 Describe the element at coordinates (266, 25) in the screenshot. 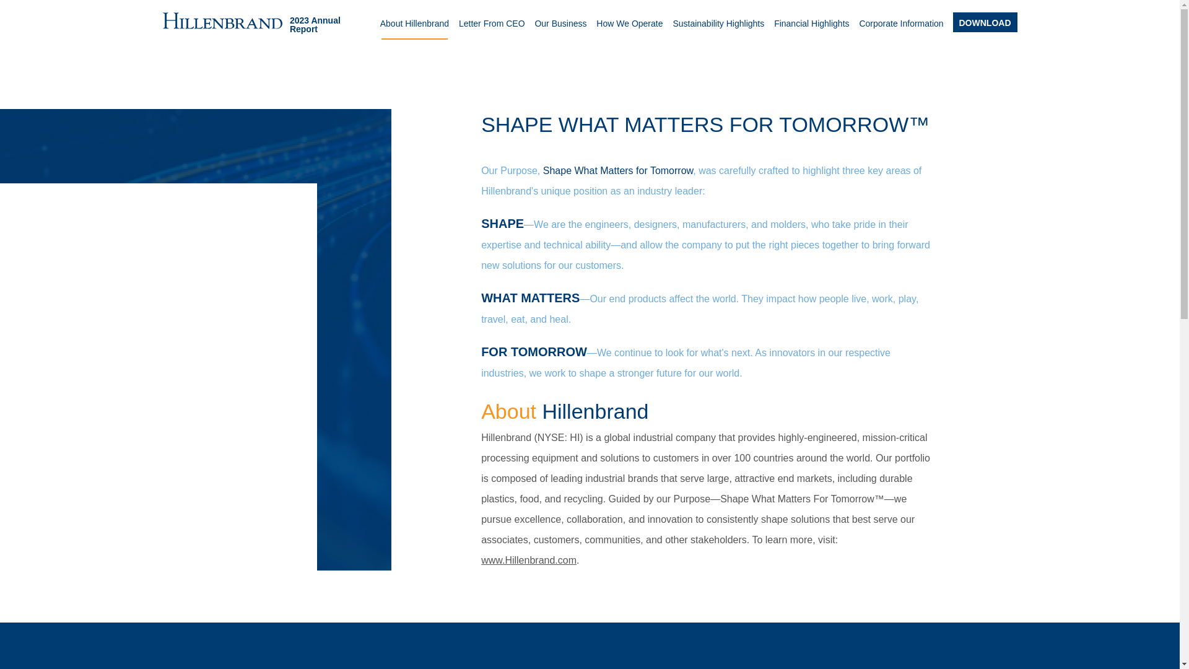

I see `2023 Annual Report` at that location.